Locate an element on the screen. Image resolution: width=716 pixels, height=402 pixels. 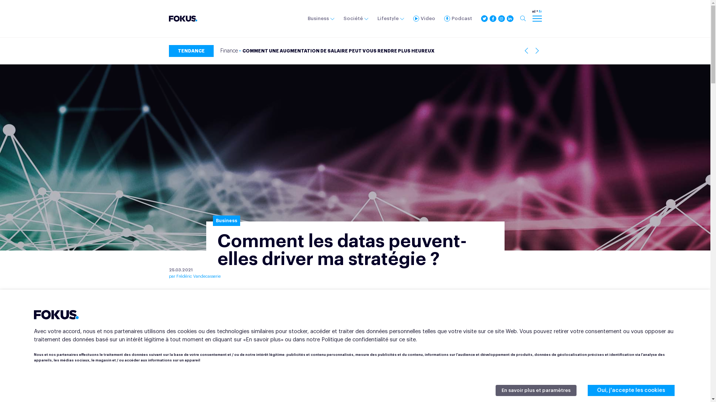
fr is located at coordinates (540, 12).